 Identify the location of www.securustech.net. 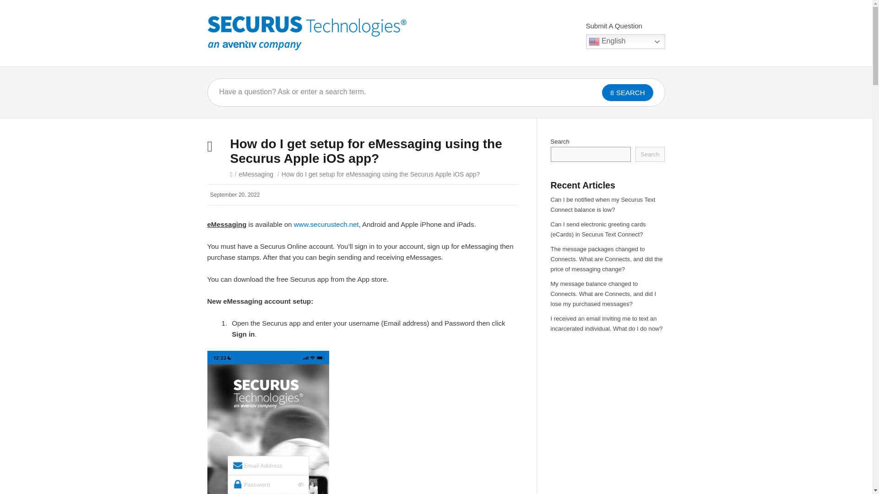
(326, 224).